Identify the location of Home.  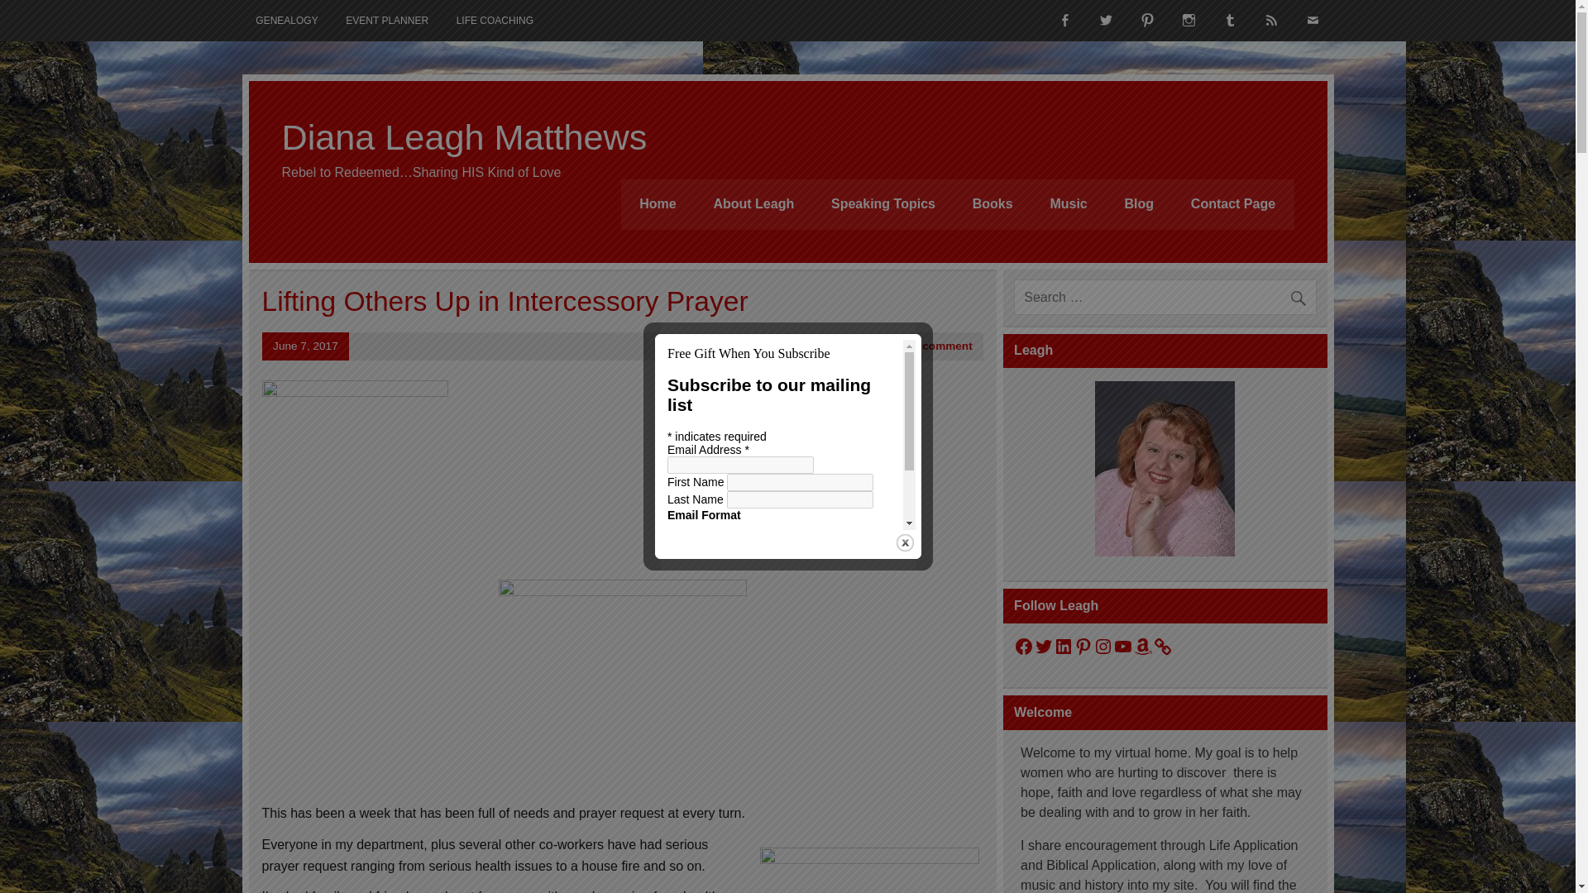
(658, 204).